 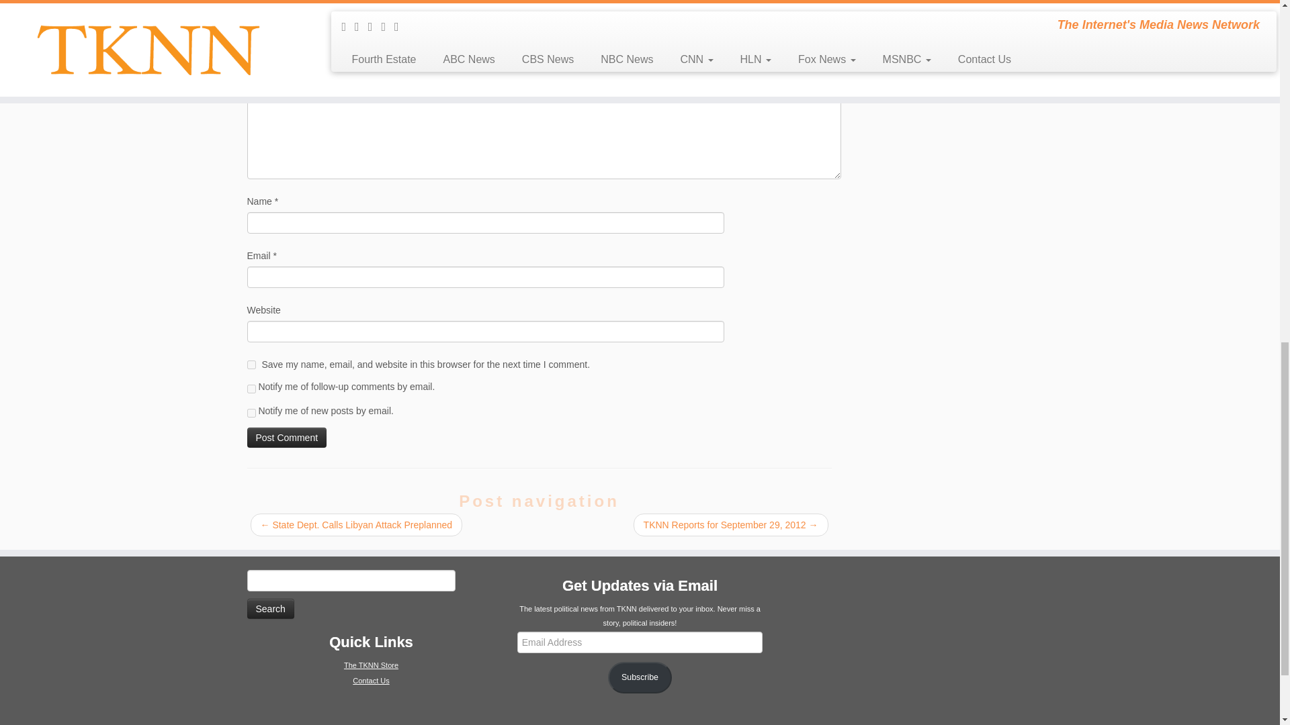 I want to click on Post Comment, so click(x=288, y=438).